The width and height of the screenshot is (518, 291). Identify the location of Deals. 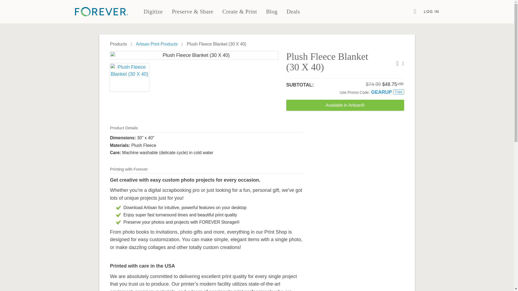
(293, 12).